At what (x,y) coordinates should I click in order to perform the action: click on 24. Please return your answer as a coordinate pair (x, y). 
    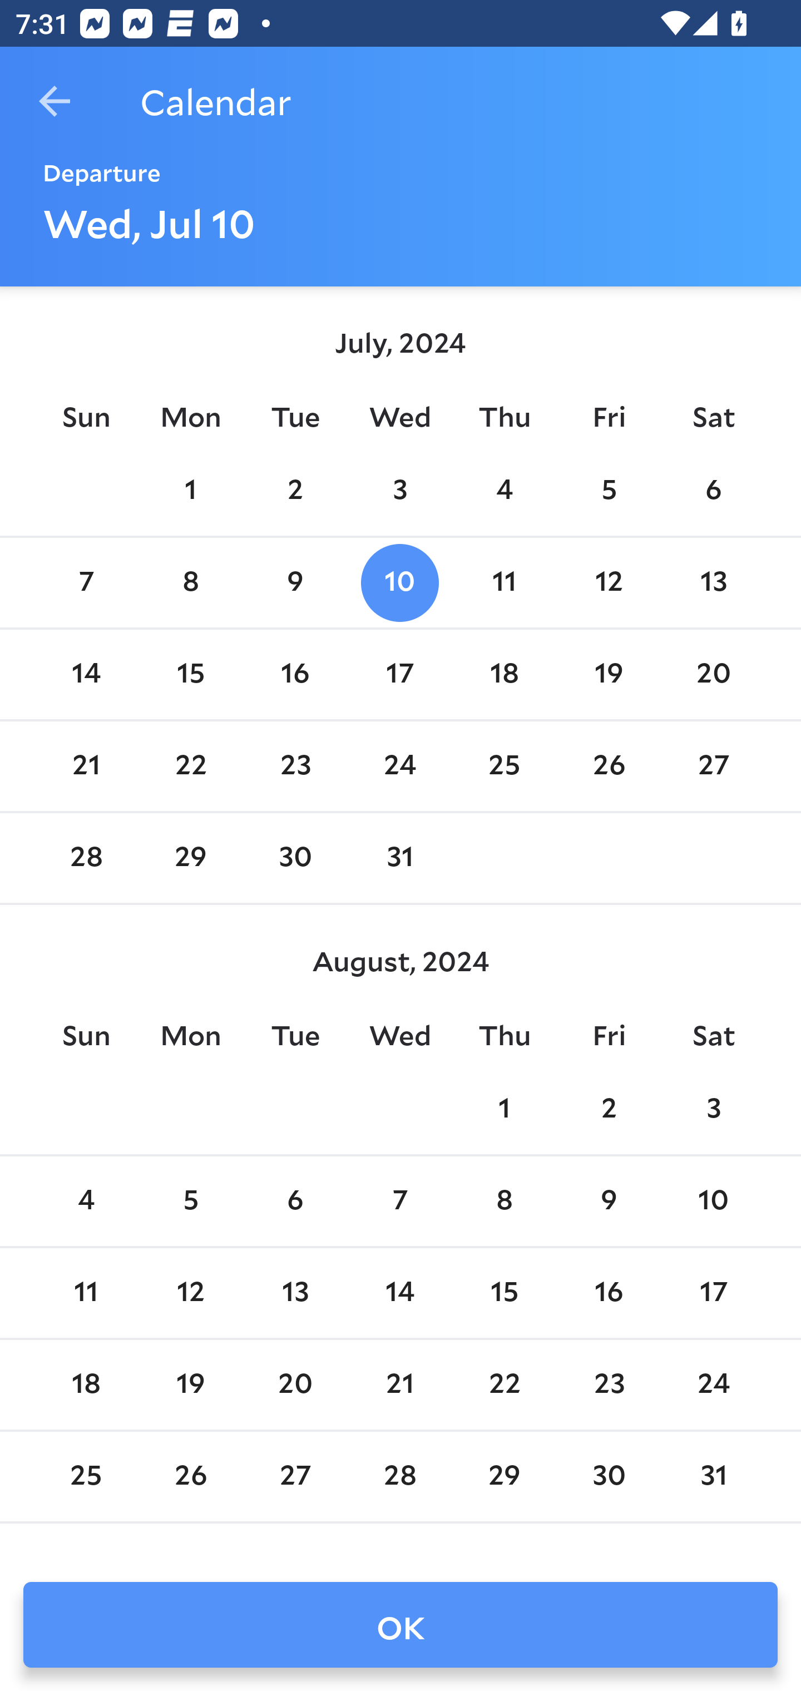
    Looking at the image, I should click on (400, 766).